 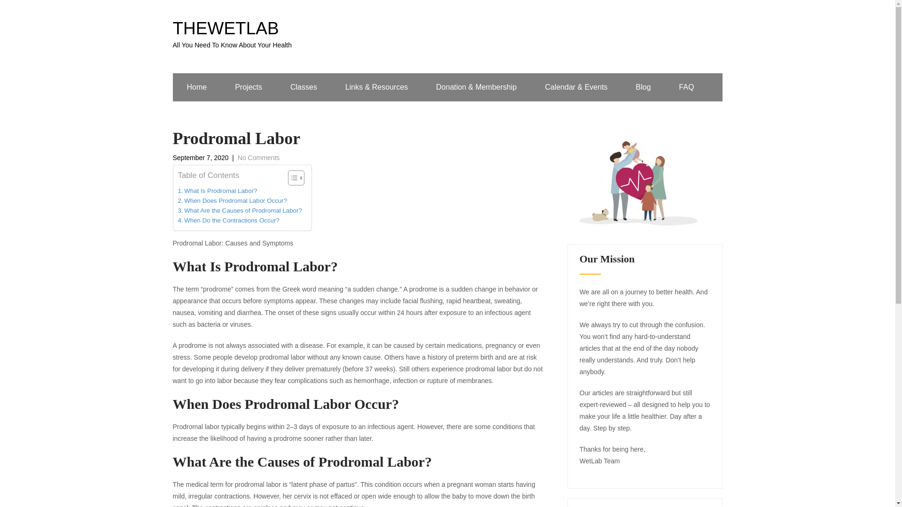 What do you see at coordinates (233, 36) in the screenshot?
I see `When Does Prodromal Labor Occur?` at bounding box center [233, 36].